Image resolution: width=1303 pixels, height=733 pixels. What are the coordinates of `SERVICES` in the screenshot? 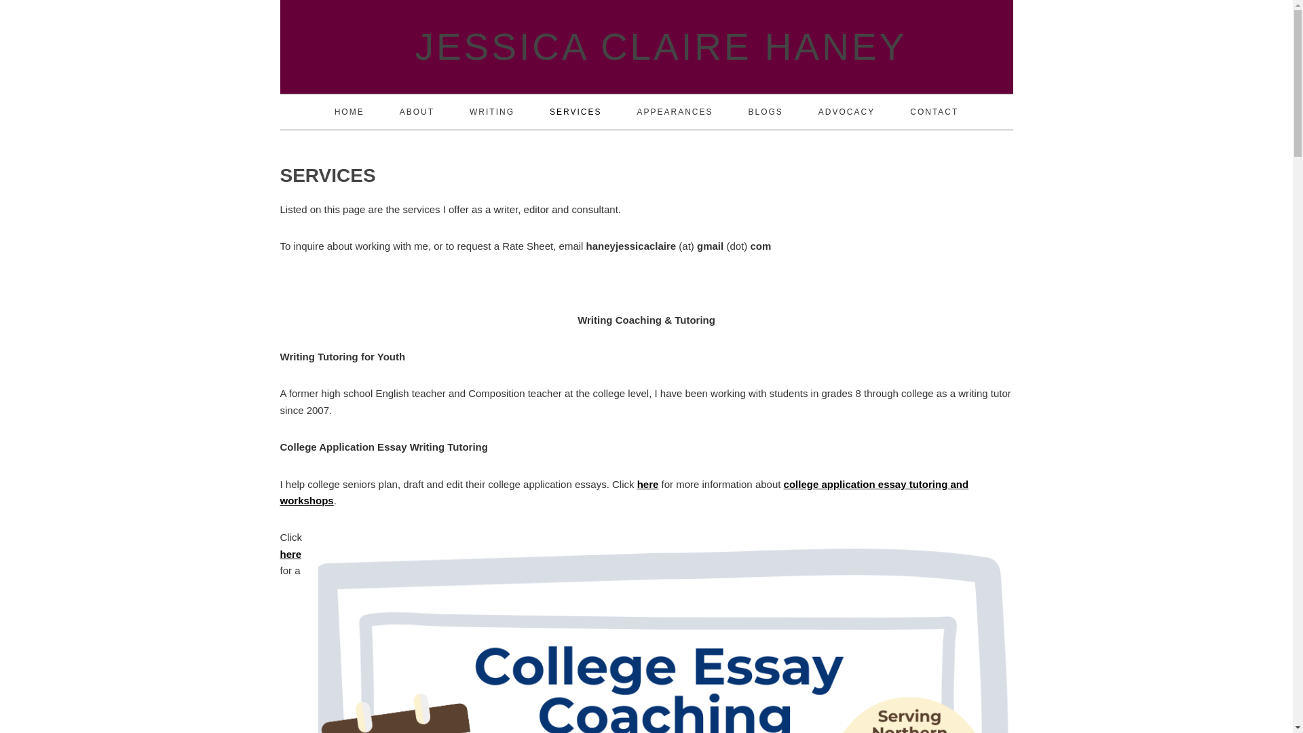 It's located at (575, 112).